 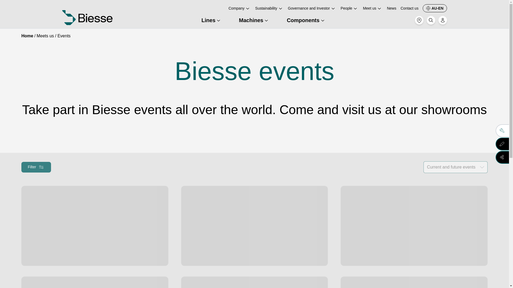 What do you see at coordinates (306, 20) in the screenshot?
I see `Components` at bounding box center [306, 20].